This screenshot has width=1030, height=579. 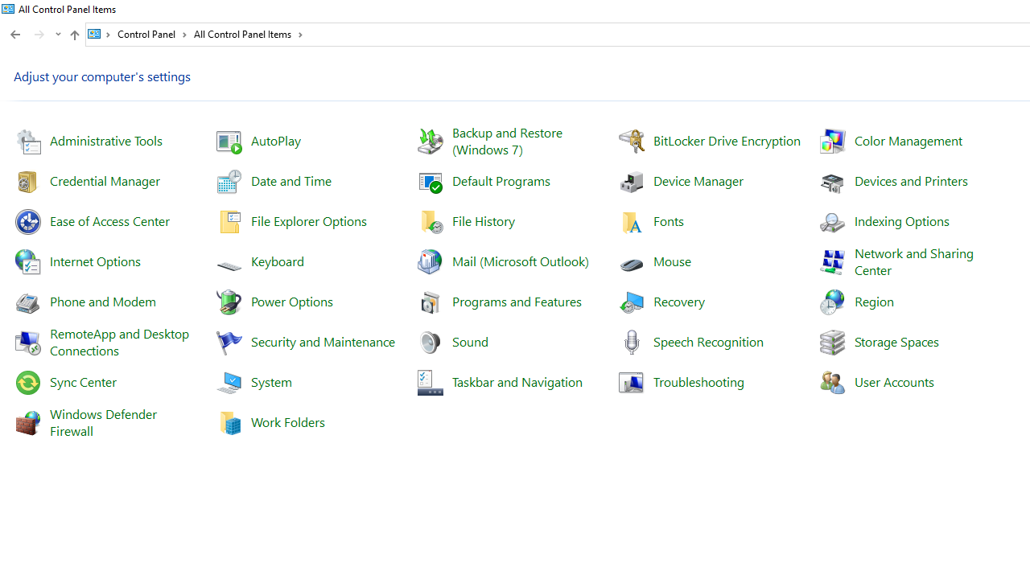 I want to click on System, so click(x=8, y=9).